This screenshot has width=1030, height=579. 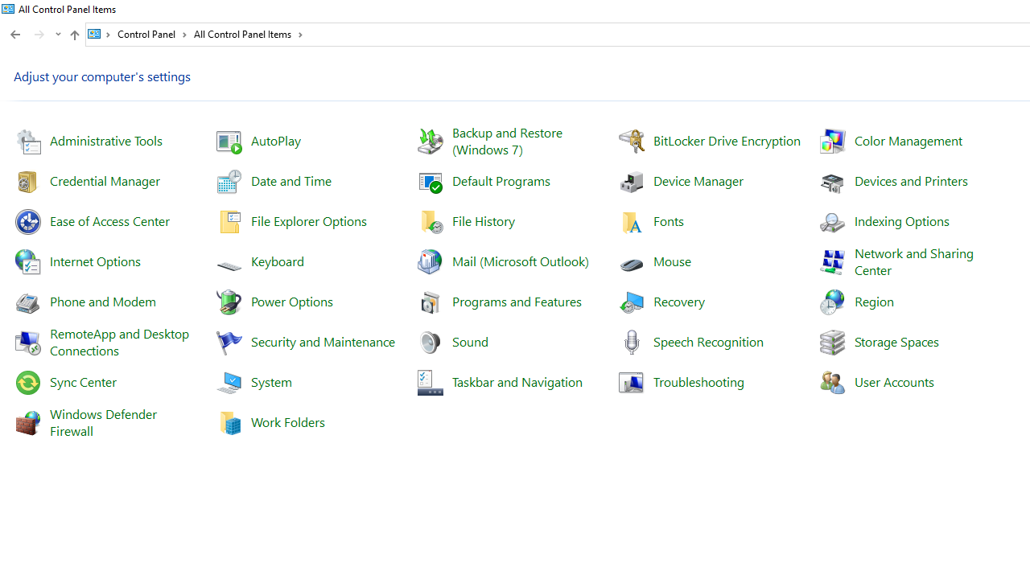 I want to click on System, so click(x=8, y=9).